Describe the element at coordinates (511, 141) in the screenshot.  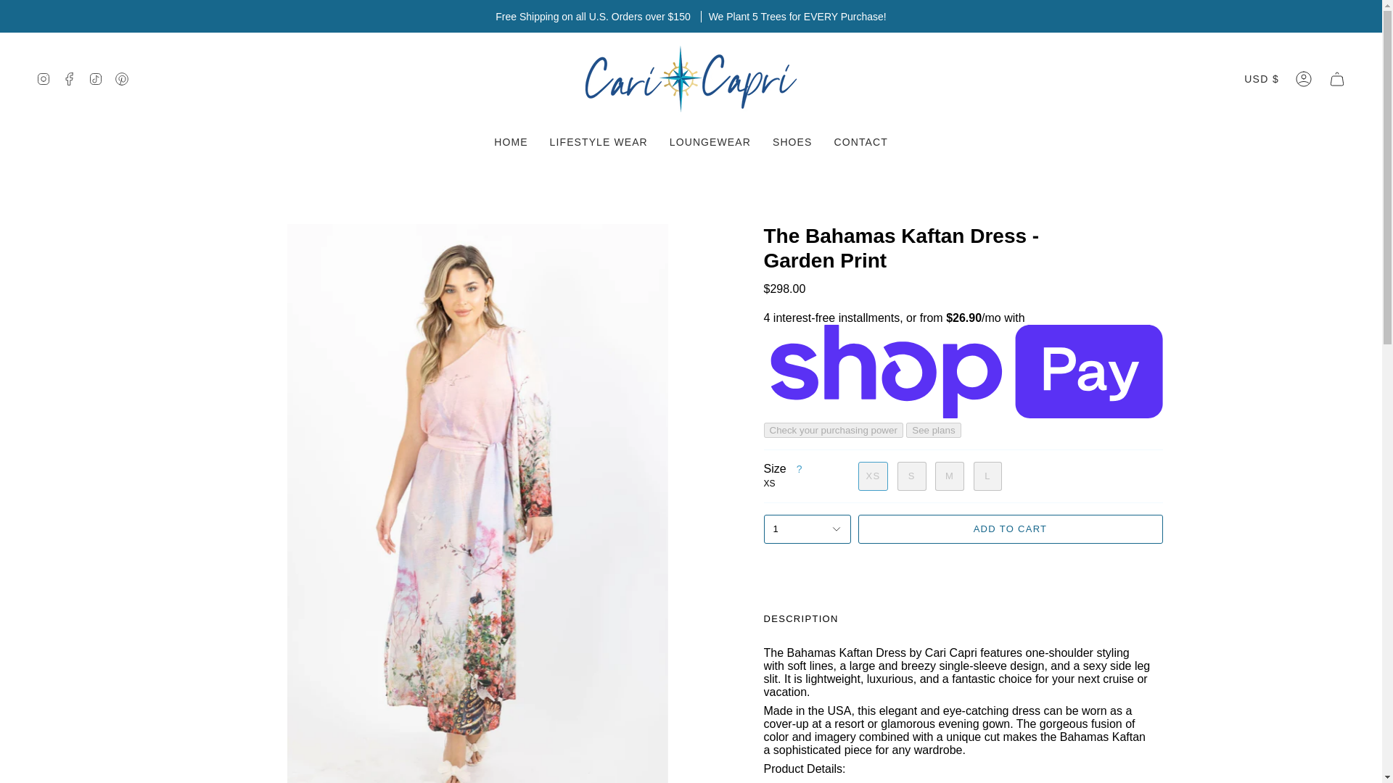
I see `HOME` at that location.